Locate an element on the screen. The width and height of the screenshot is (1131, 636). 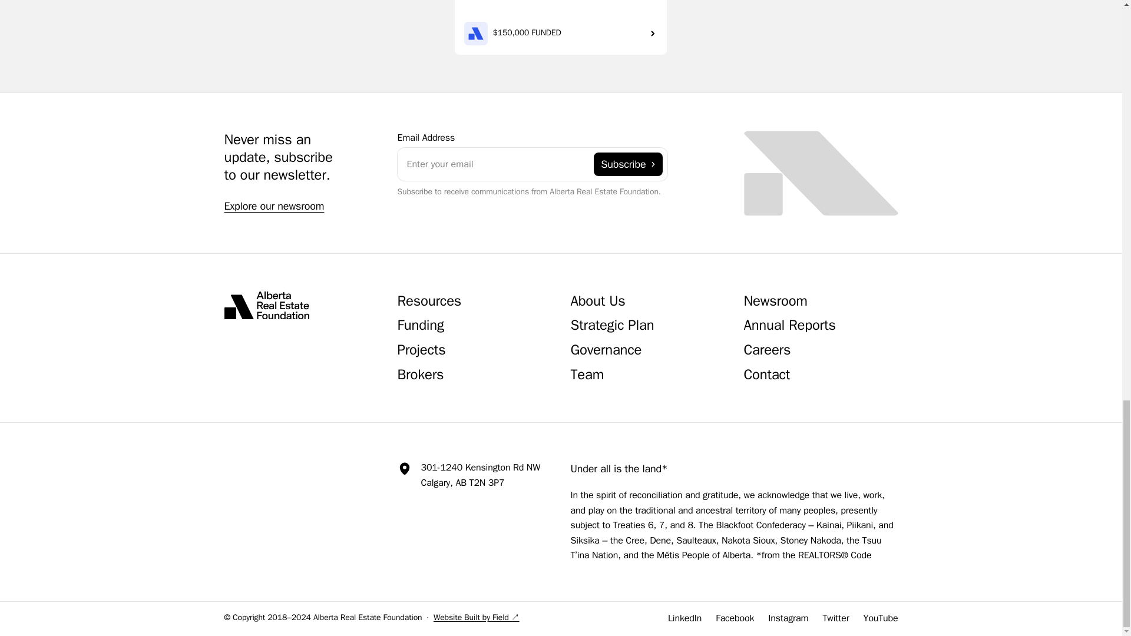
About Us is located at coordinates (597, 303).